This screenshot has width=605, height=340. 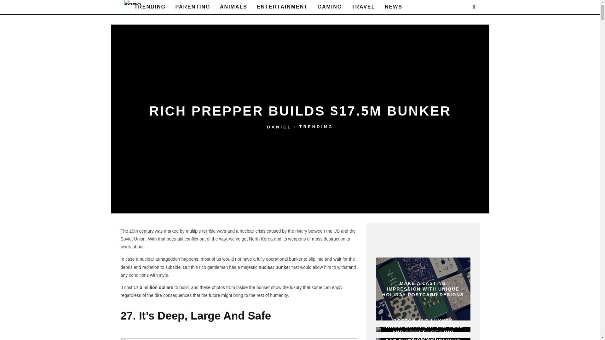 What do you see at coordinates (150, 7) in the screenshot?
I see `TRENDING` at bounding box center [150, 7].